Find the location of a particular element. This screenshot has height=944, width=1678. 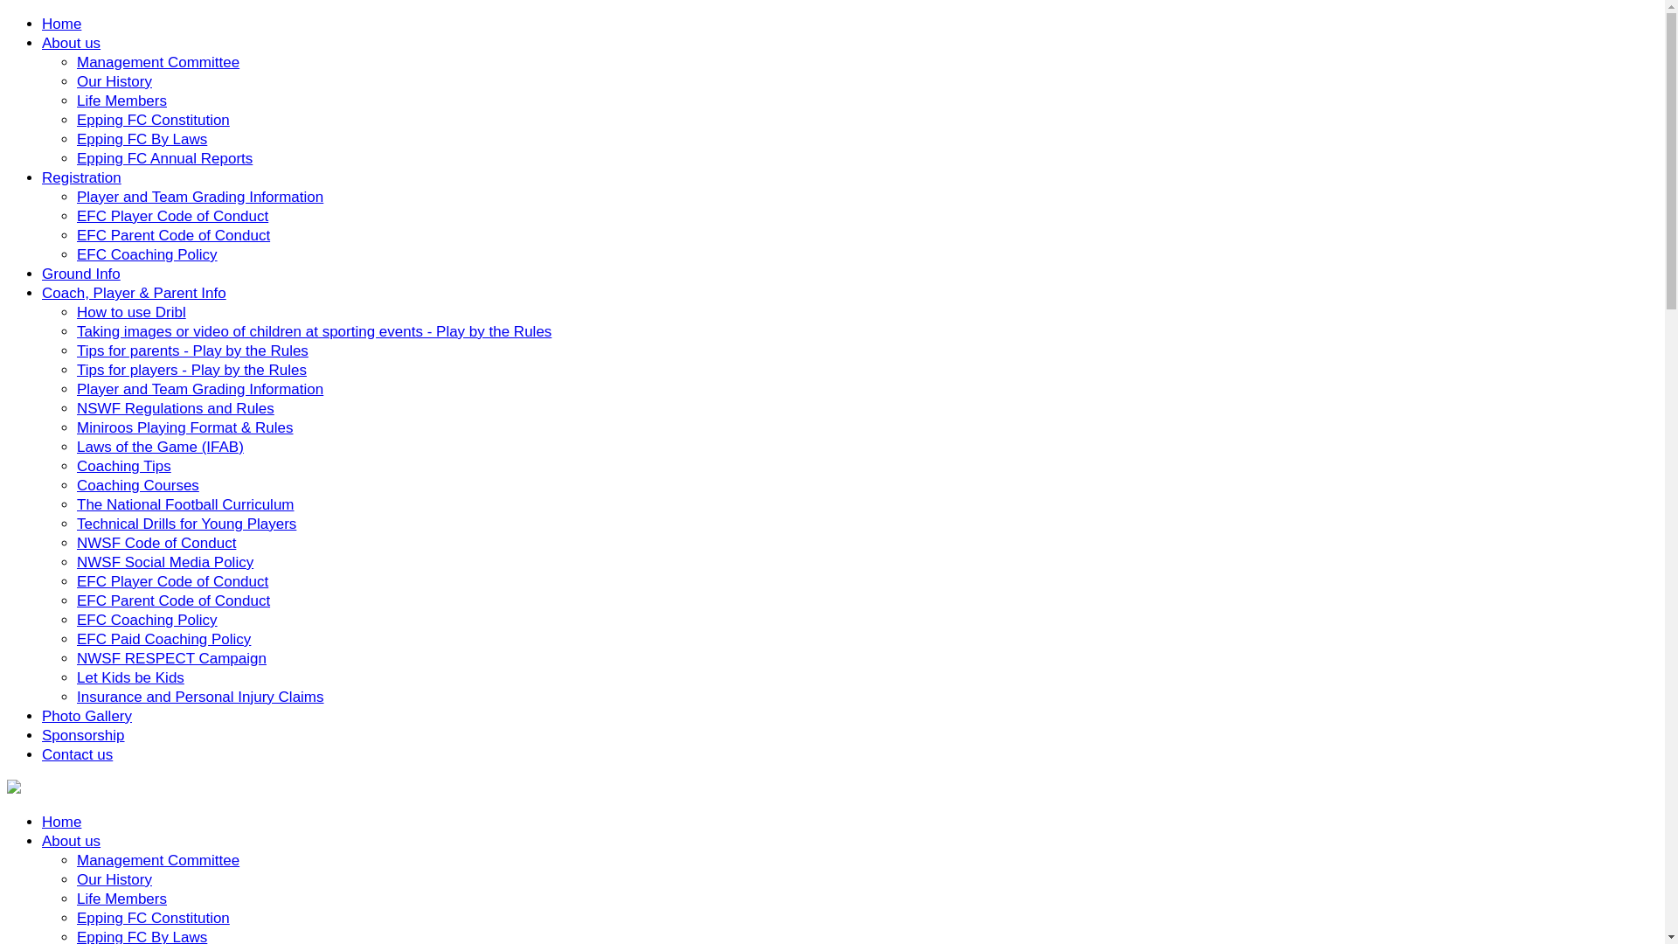

EFC Parent Code of Conduct is located at coordinates (173, 236).